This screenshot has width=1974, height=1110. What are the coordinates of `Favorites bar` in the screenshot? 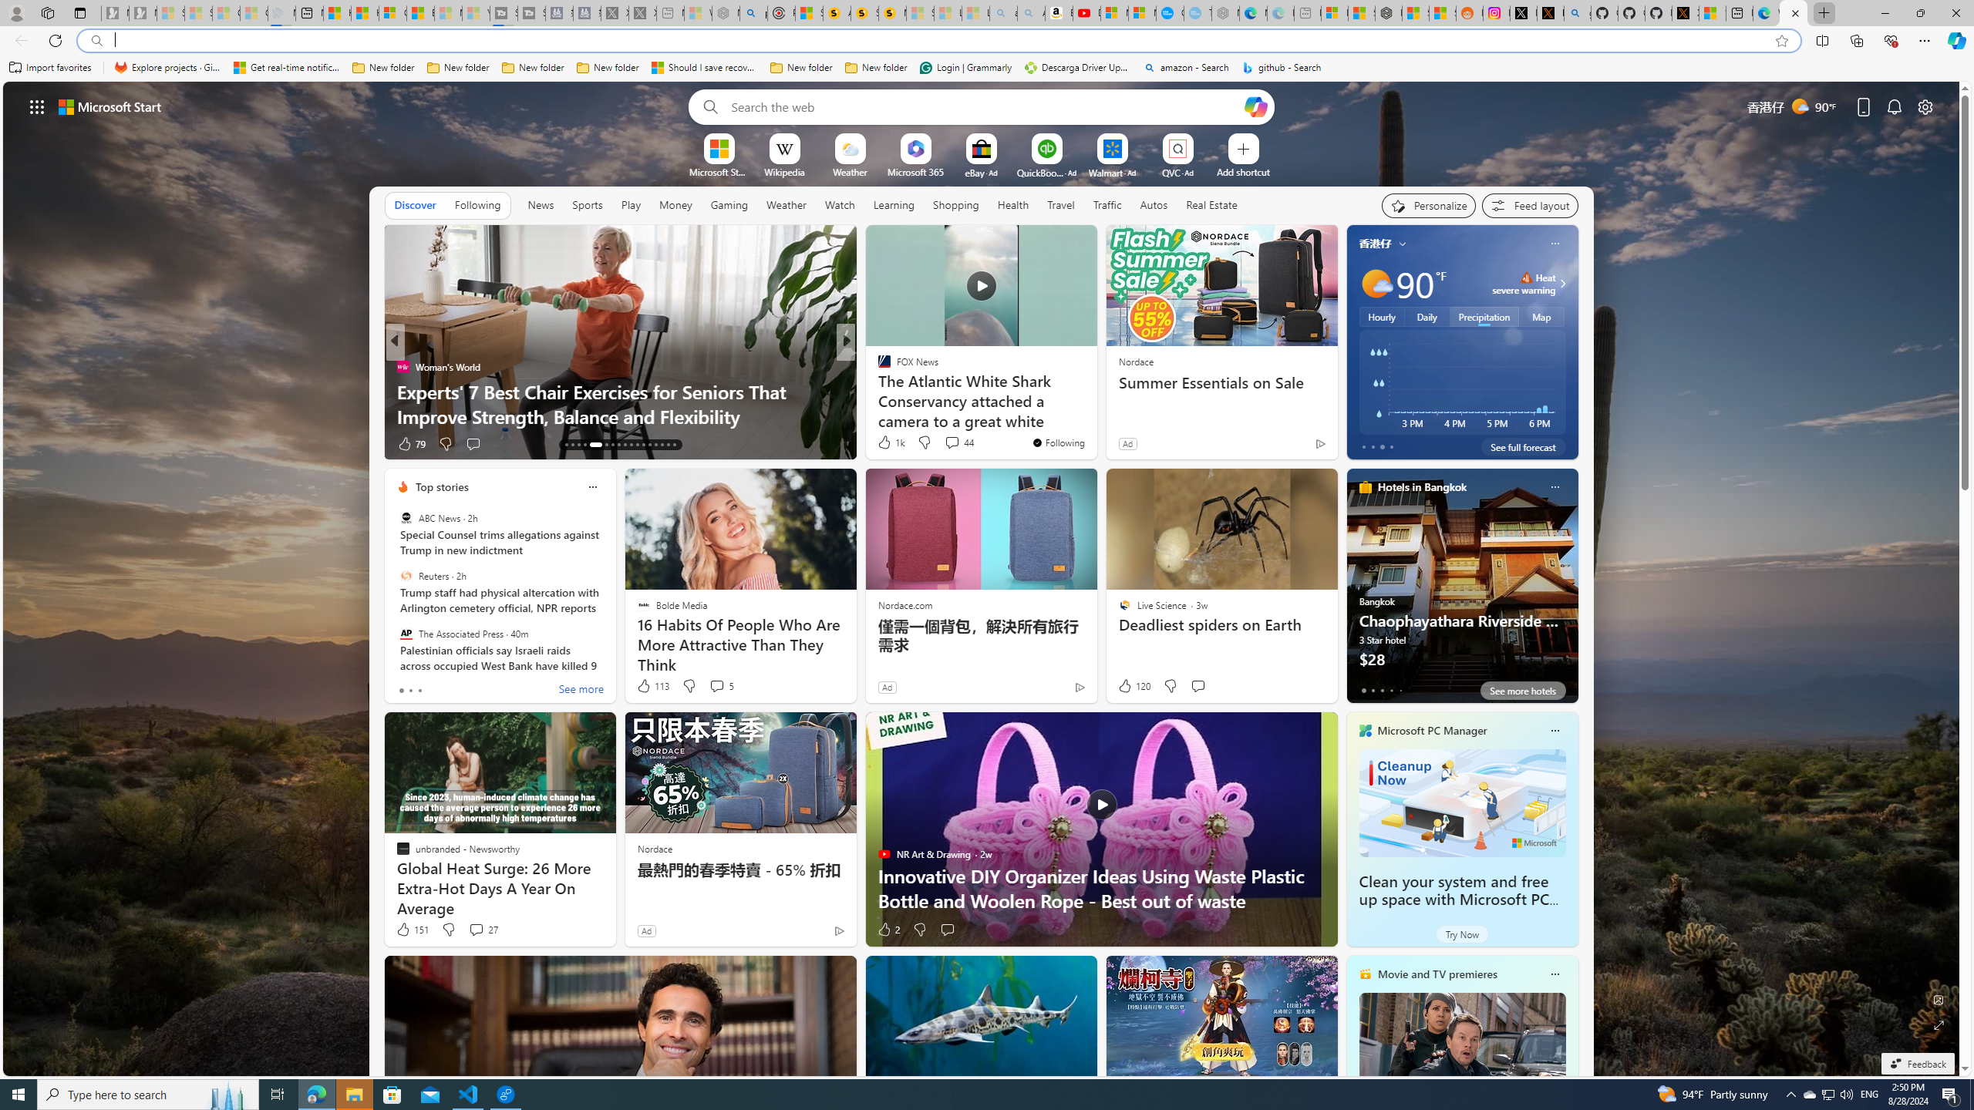 It's located at (987, 68).